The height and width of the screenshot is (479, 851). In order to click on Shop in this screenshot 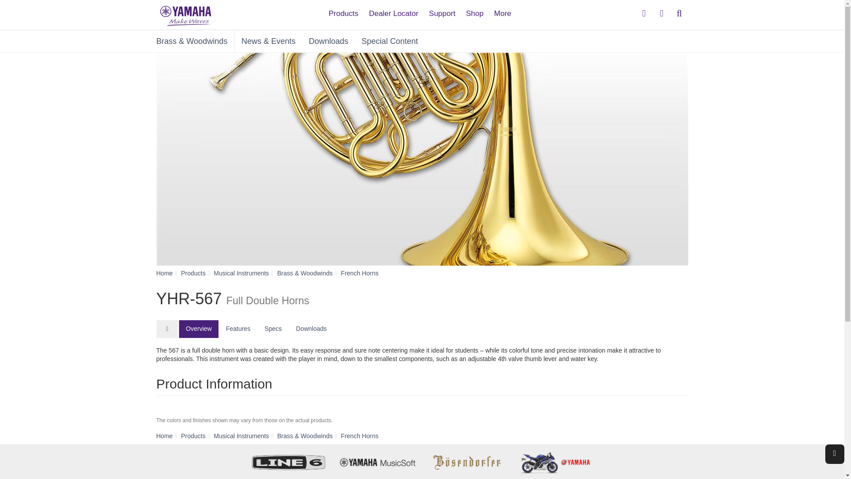, I will do `click(474, 10)`.